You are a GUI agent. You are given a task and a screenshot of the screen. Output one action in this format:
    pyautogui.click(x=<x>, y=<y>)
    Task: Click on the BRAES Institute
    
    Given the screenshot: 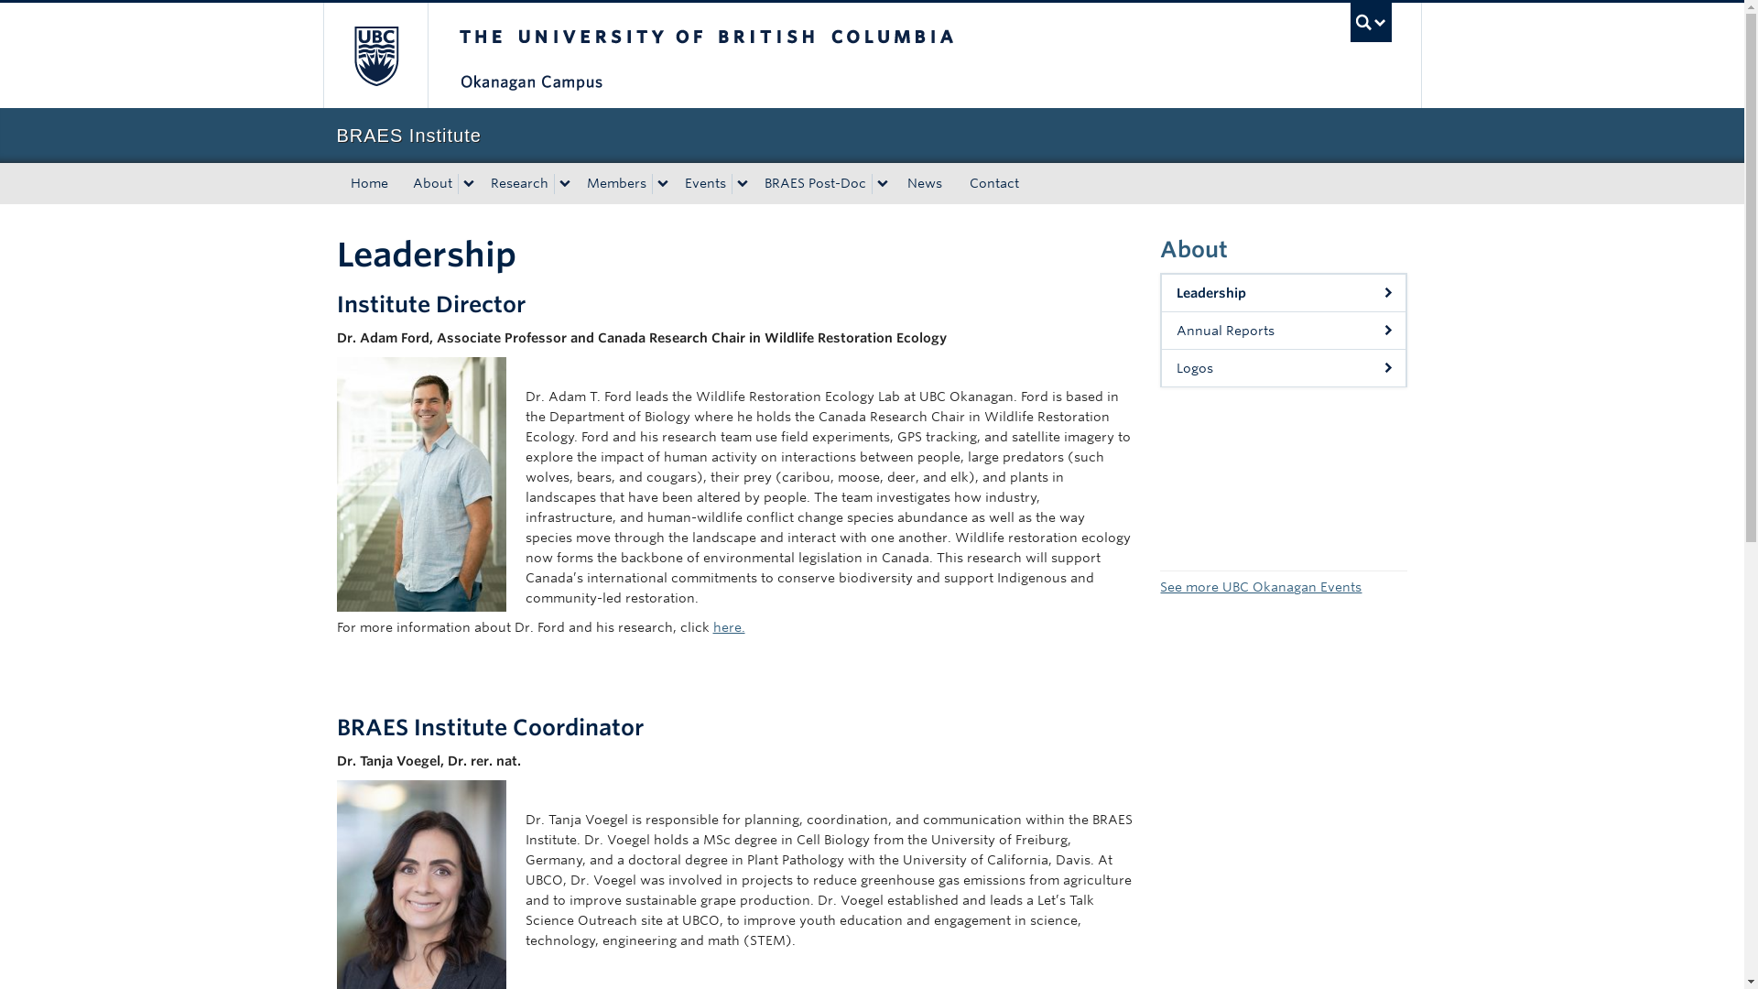 What is the action you would take?
    pyautogui.click(x=872, y=136)
    